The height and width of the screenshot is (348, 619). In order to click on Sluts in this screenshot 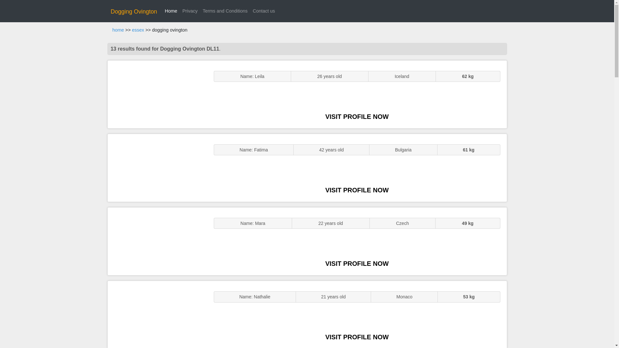, I will do `click(157, 314)`.